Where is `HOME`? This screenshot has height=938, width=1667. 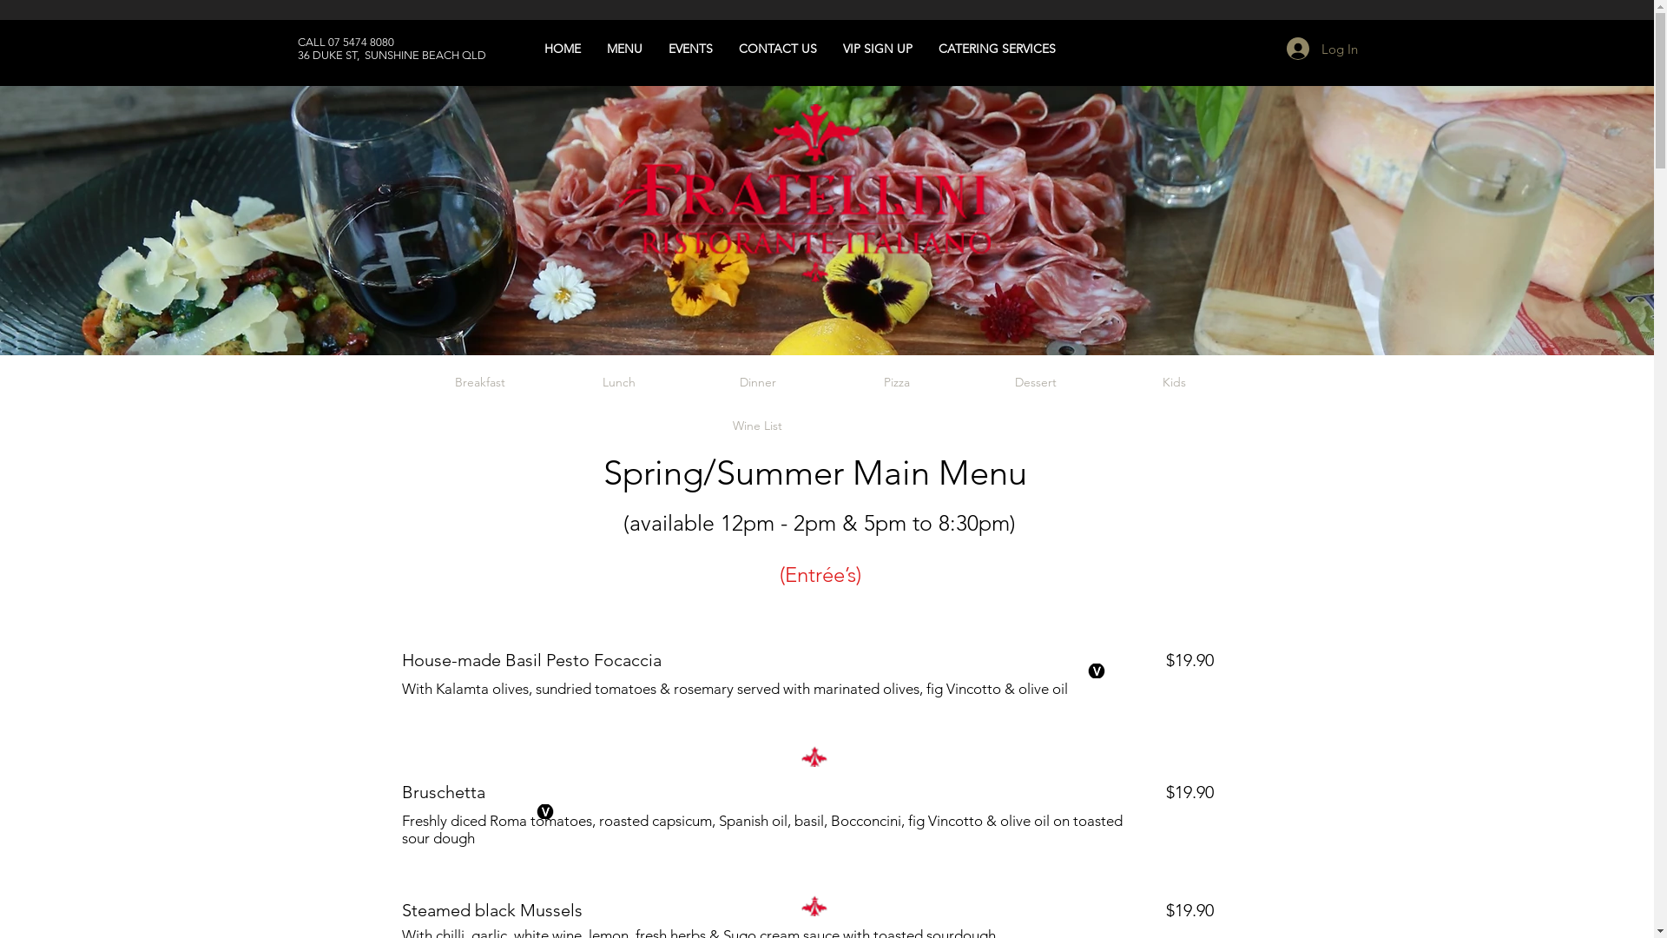 HOME is located at coordinates (563, 49).